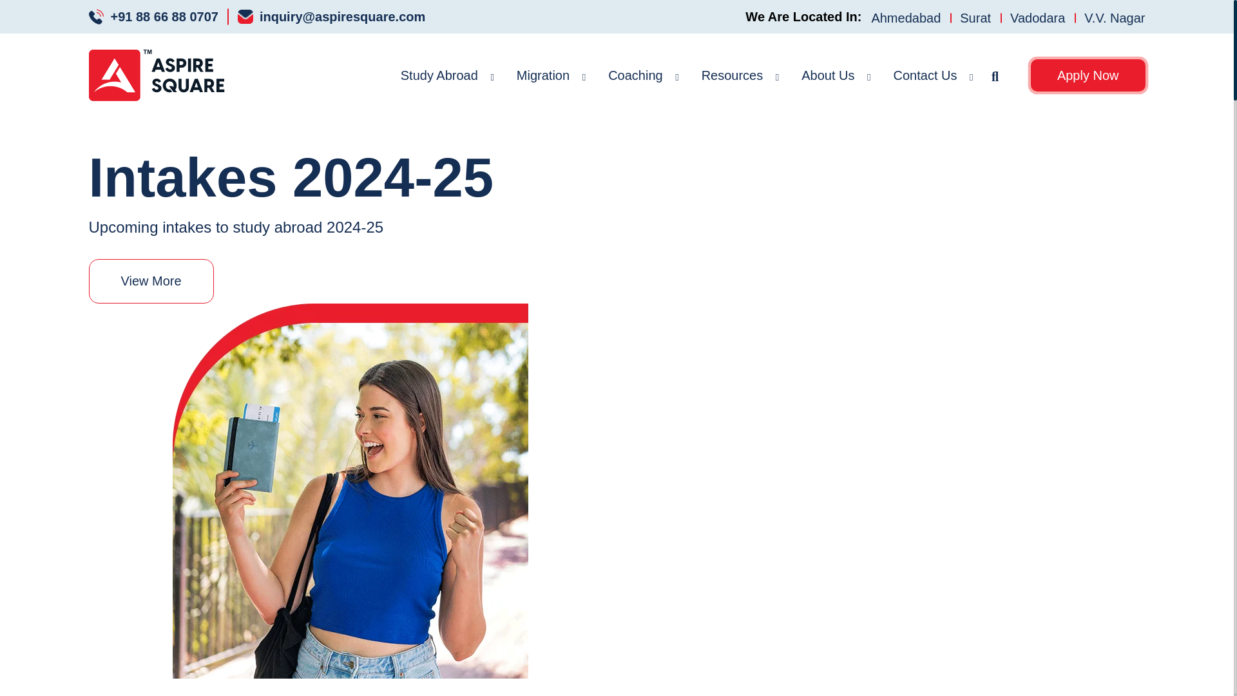  What do you see at coordinates (542, 75) in the screenshot?
I see `Migration` at bounding box center [542, 75].